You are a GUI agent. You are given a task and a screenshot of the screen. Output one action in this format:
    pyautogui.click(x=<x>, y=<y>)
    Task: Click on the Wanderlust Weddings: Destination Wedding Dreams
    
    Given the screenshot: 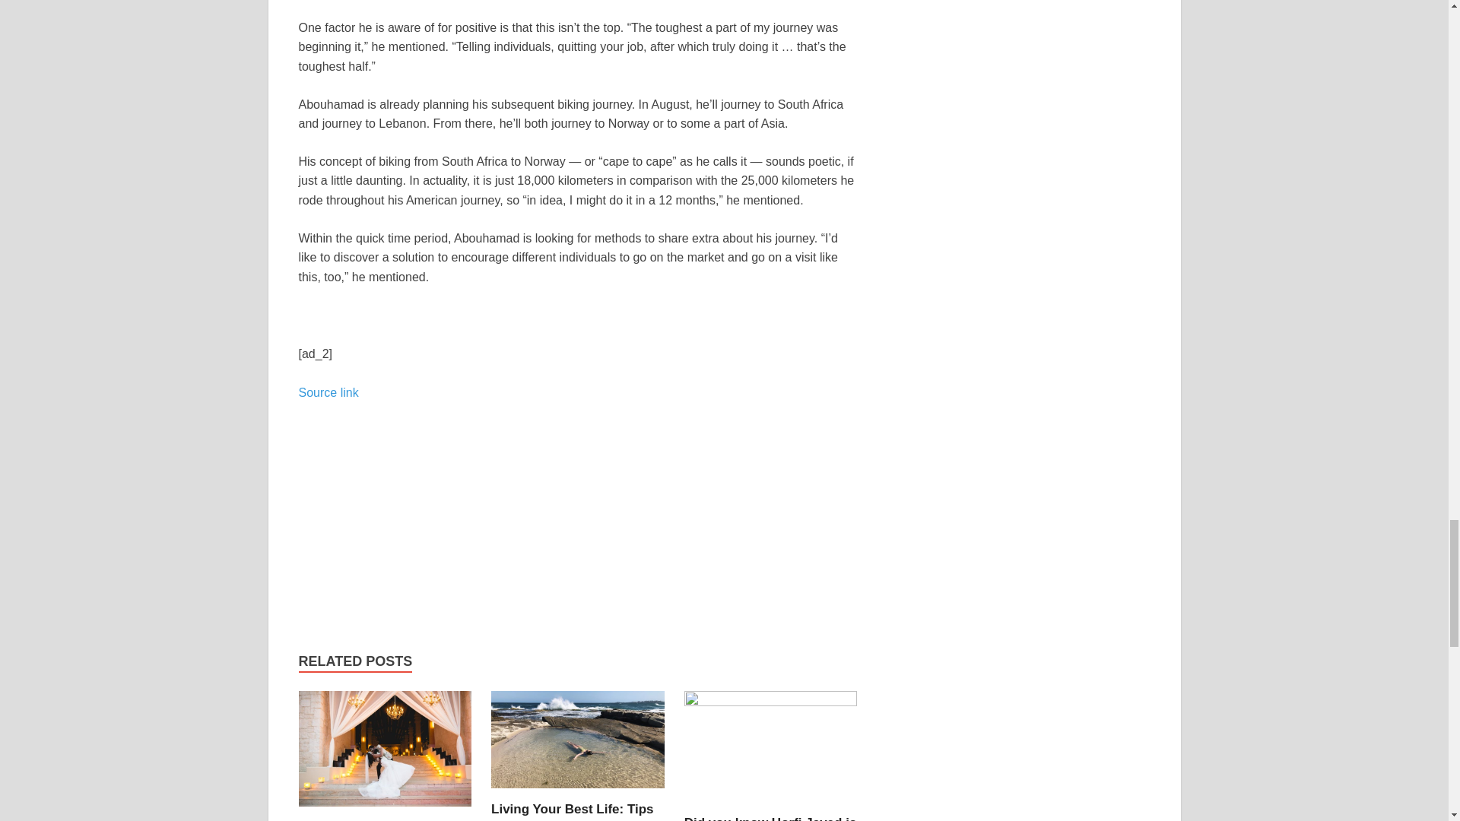 What is the action you would take?
    pyautogui.click(x=385, y=753)
    